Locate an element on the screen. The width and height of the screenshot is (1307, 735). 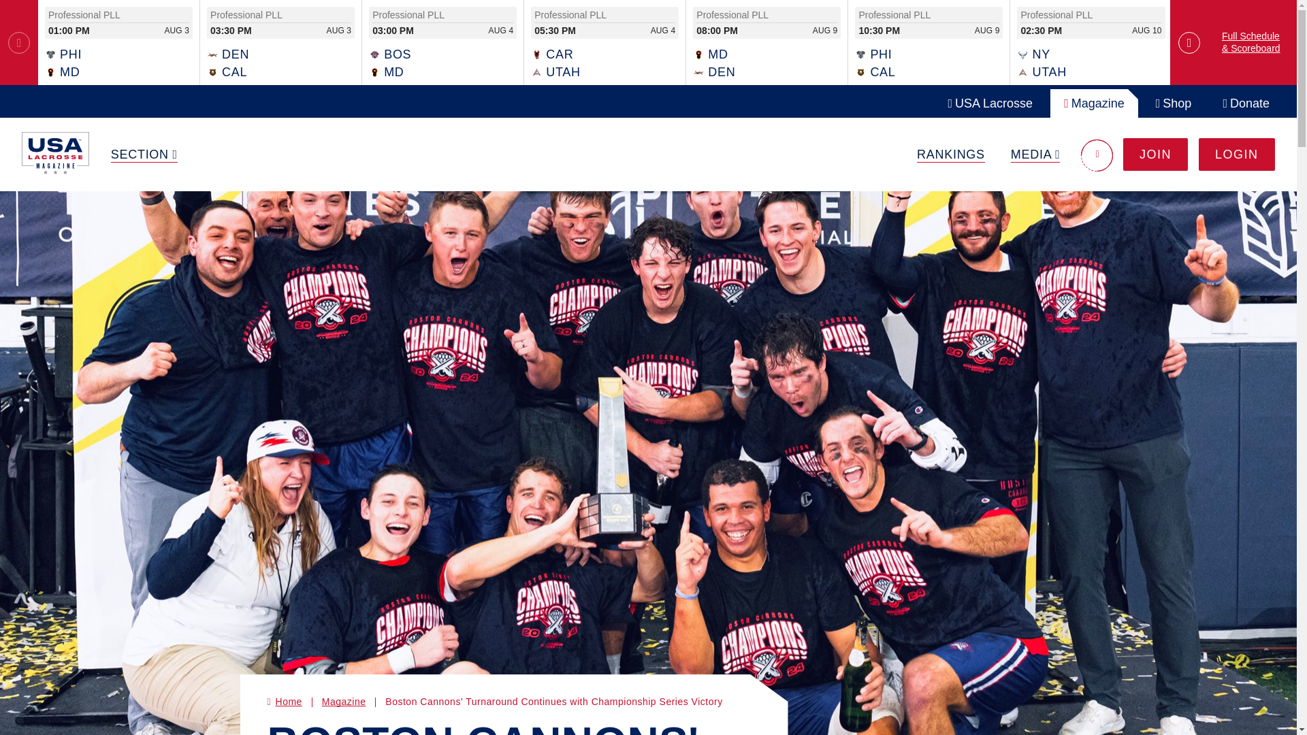
SECTION is located at coordinates (144, 154).